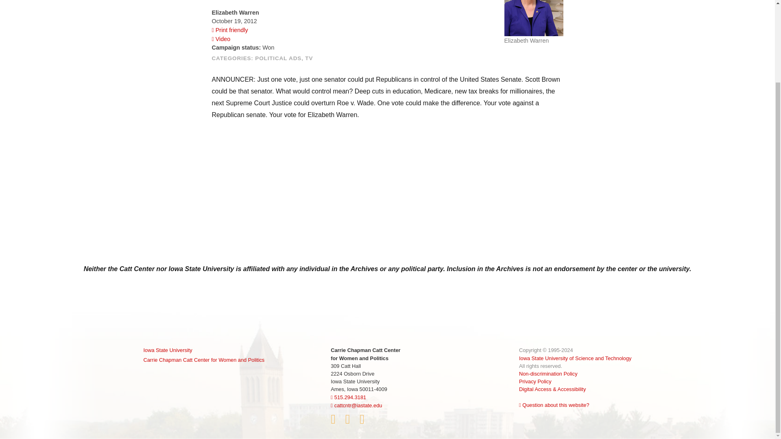 This screenshot has height=439, width=781. Describe the element at coordinates (535, 381) in the screenshot. I see `Privacy Policy` at that location.